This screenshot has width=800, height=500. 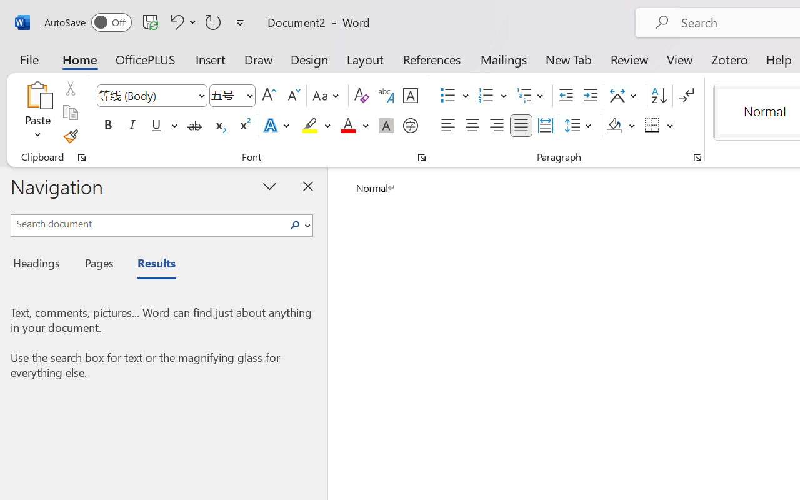 I want to click on View, so click(x=680, y=59).